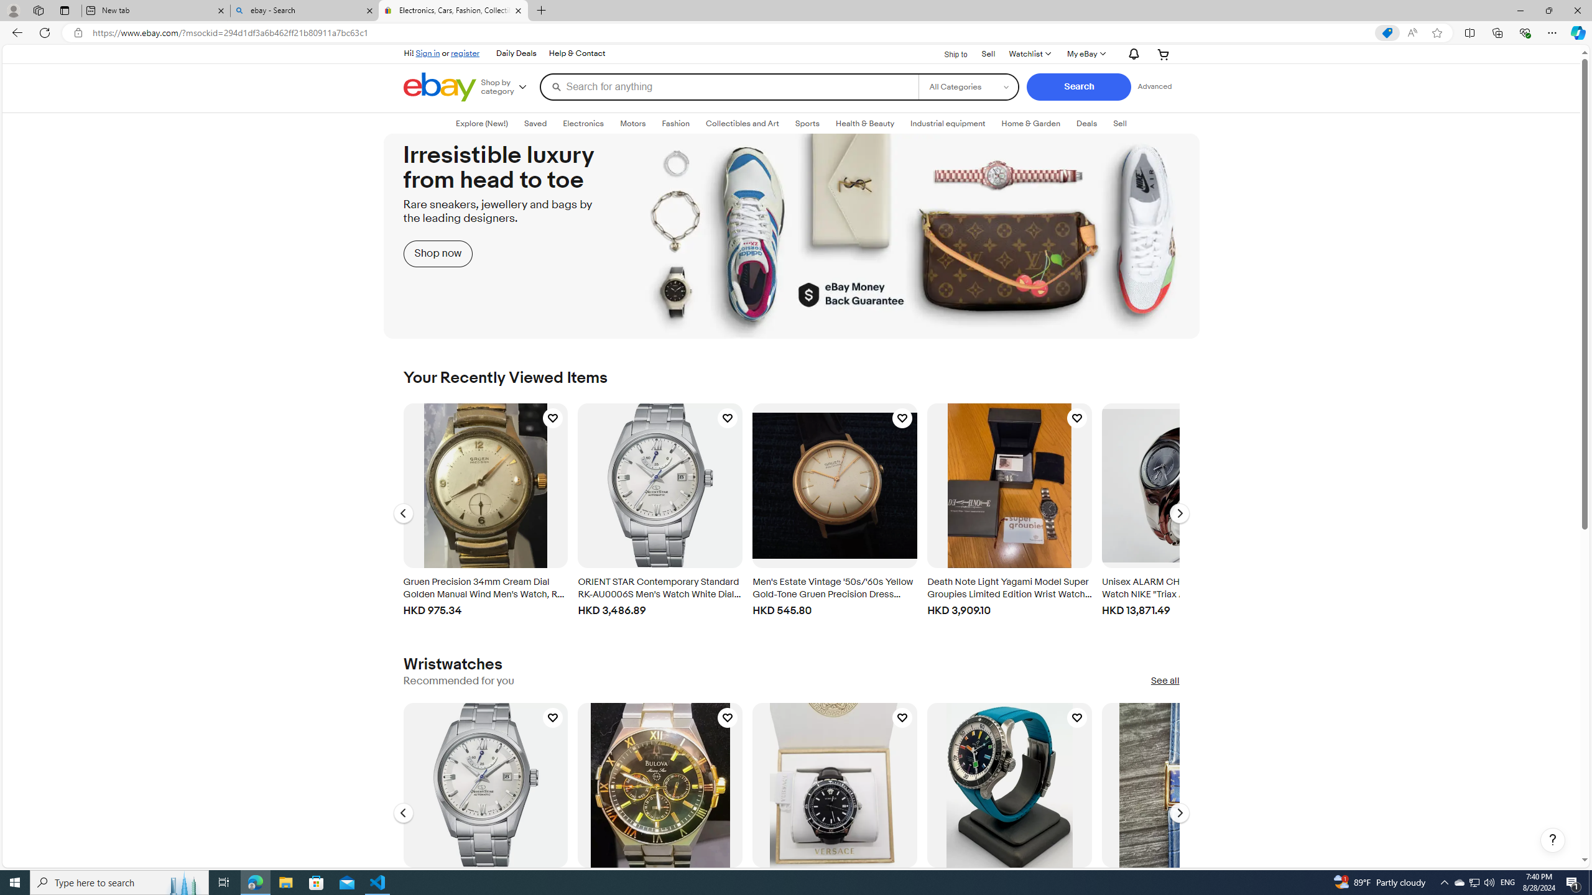  What do you see at coordinates (1010, 784) in the screenshot?
I see `Breitling Superocean Automatic 42 A17375211B2S1- Brand New` at bounding box center [1010, 784].